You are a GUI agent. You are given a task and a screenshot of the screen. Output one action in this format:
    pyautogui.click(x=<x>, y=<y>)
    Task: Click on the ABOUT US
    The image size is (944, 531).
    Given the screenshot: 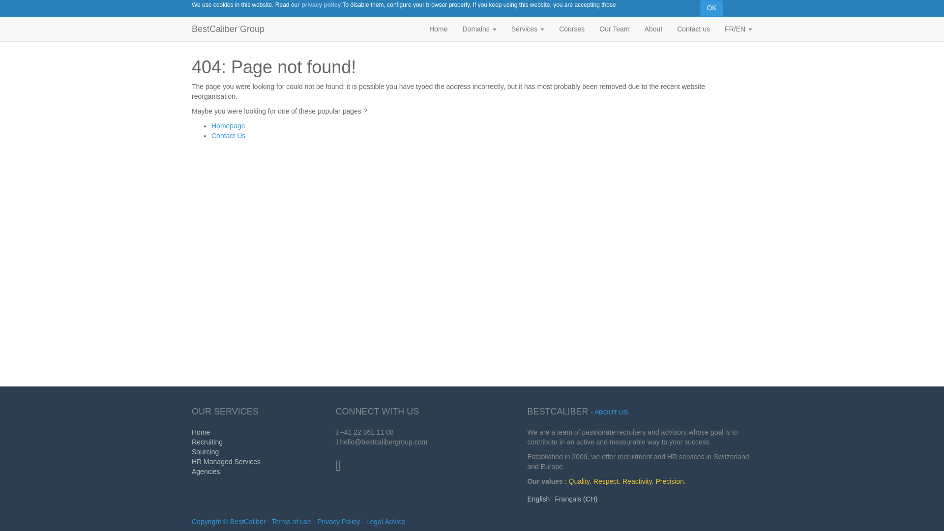 What is the action you would take?
    pyautogui.click(x=612, y=412)
    